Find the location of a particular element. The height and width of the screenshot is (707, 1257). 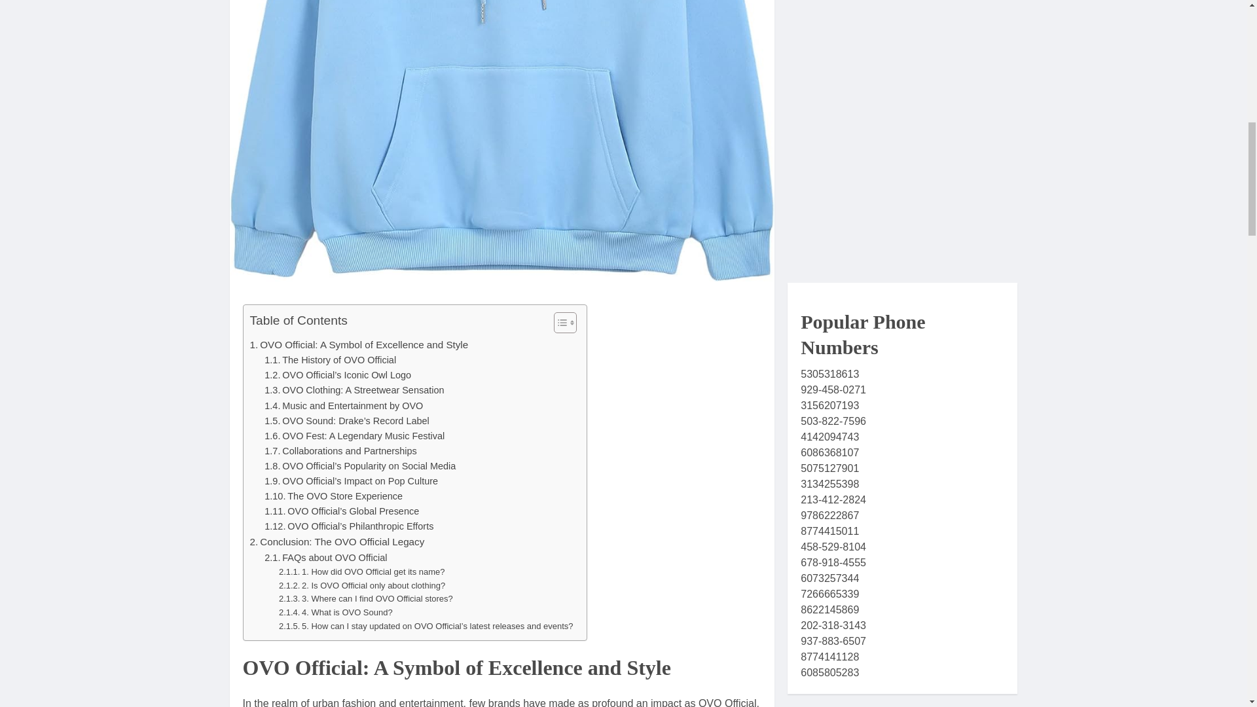

The OVO Store Experience is located at coordinates (333, 496).